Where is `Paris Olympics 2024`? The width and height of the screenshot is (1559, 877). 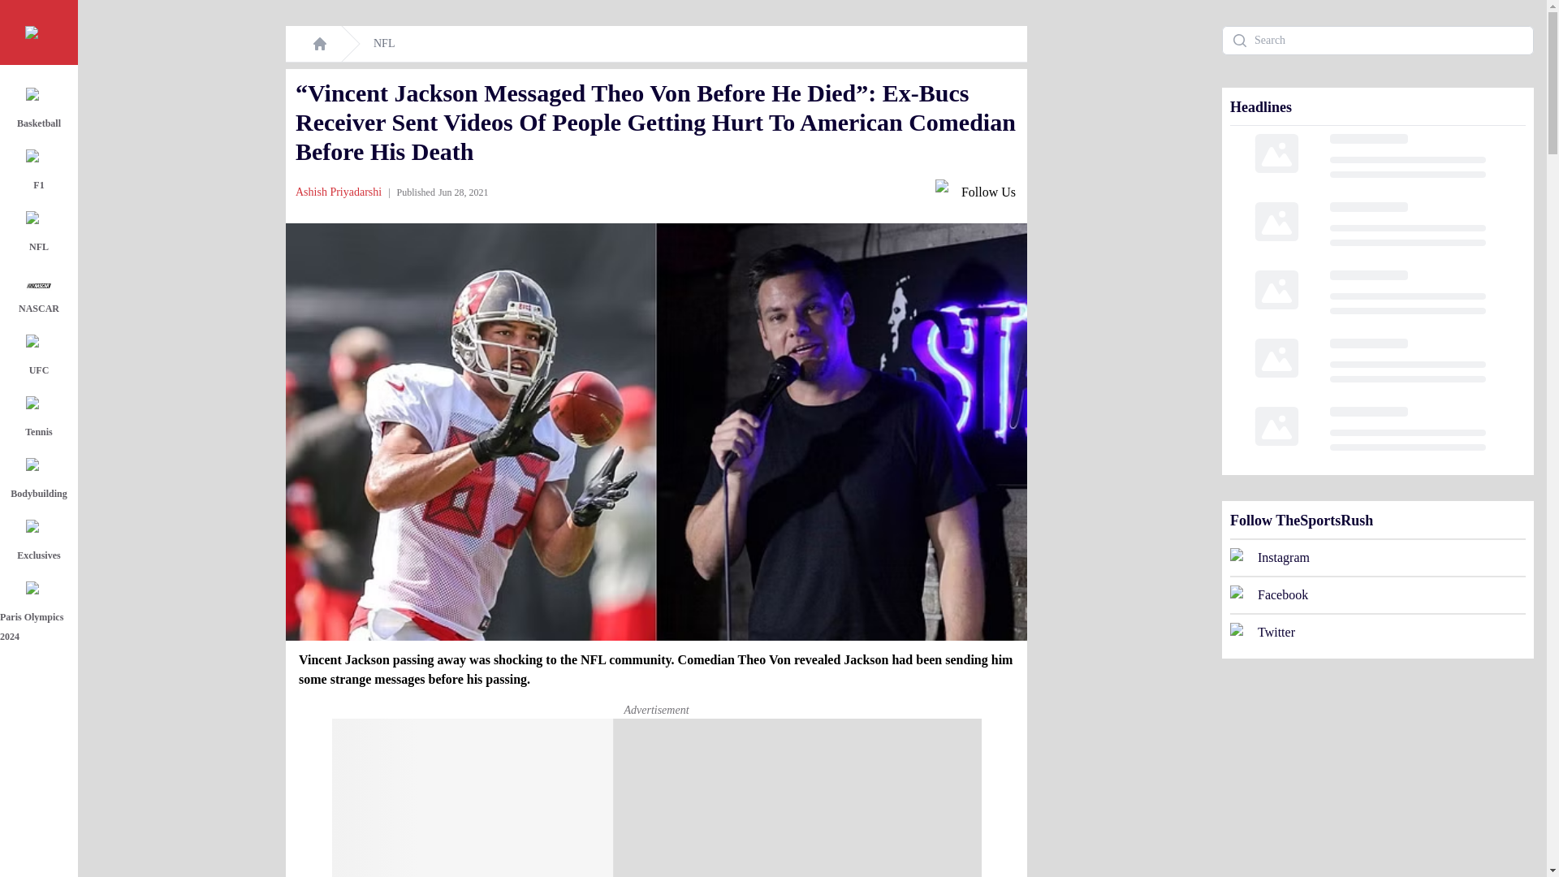
Paris Olympics 2024 is located at coordinates (42, 614).